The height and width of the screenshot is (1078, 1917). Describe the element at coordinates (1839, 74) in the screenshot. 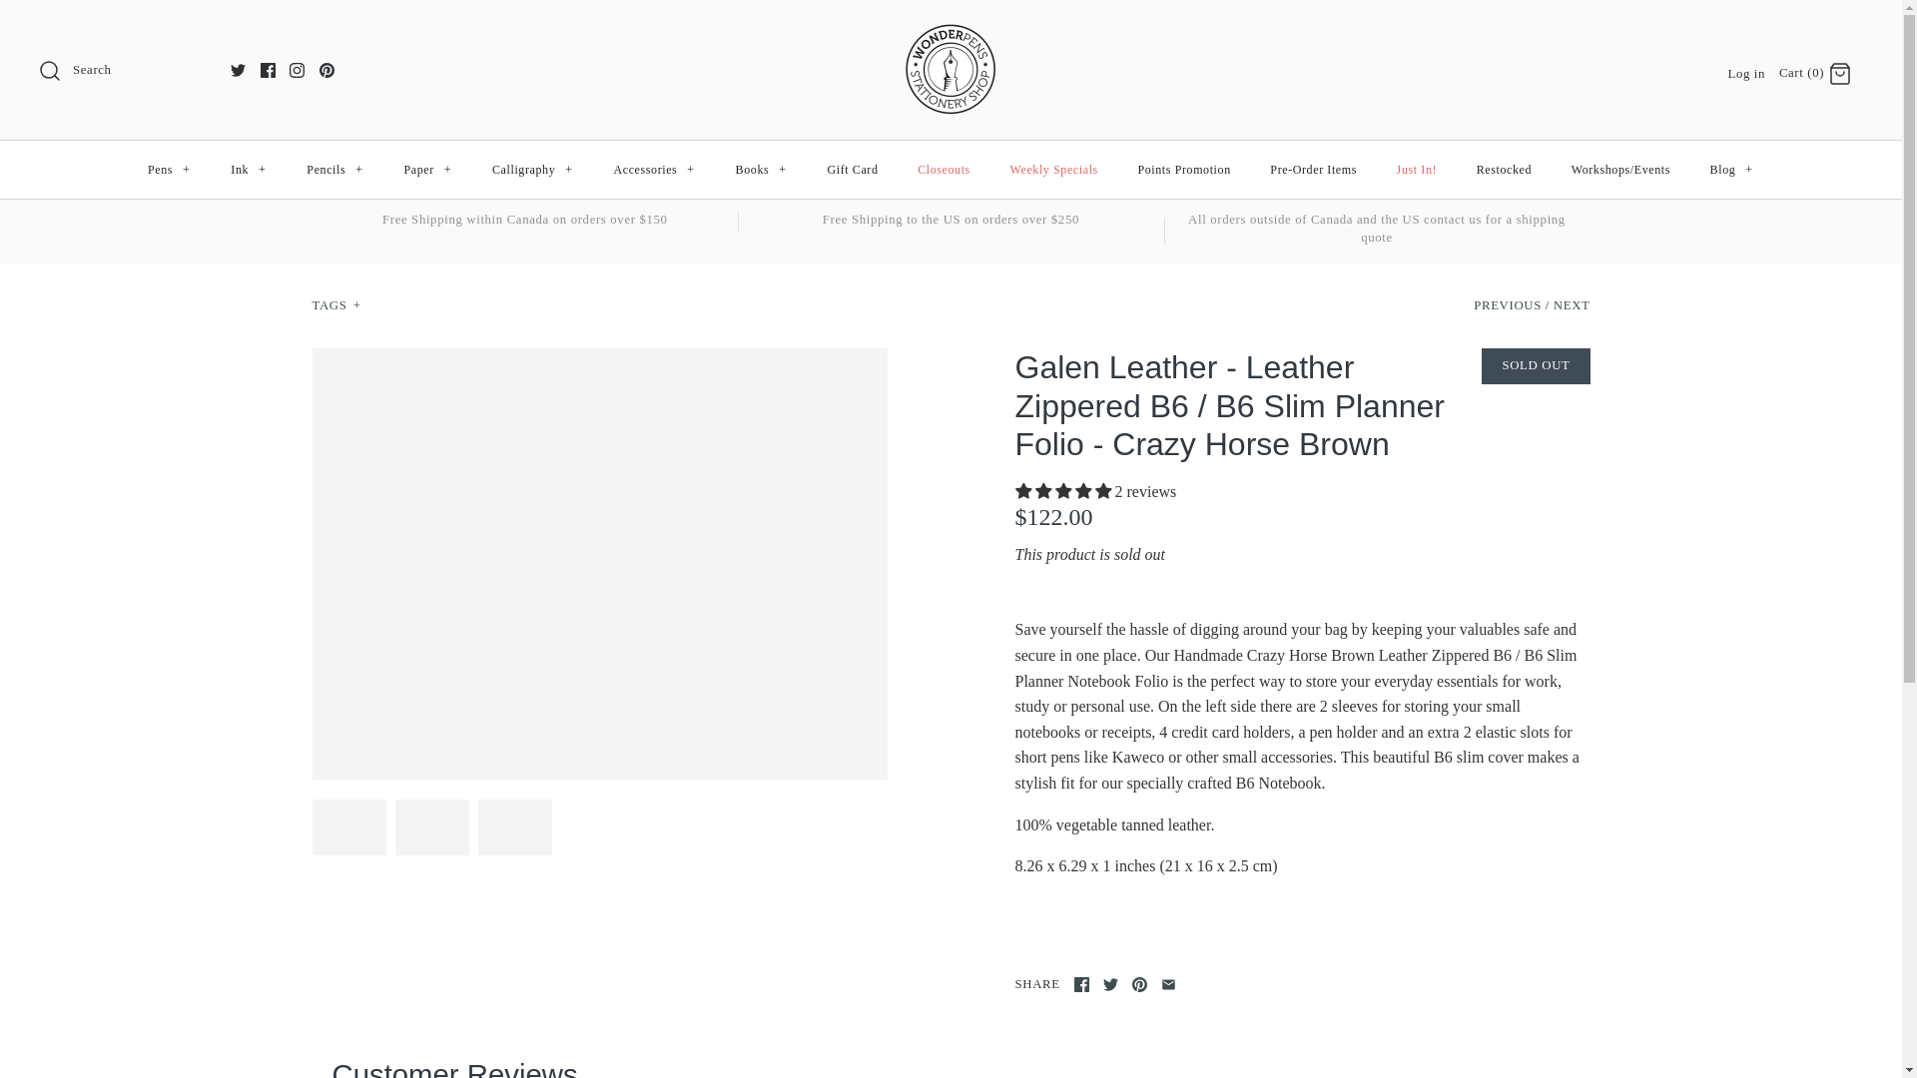

I see `Cart` at that location.